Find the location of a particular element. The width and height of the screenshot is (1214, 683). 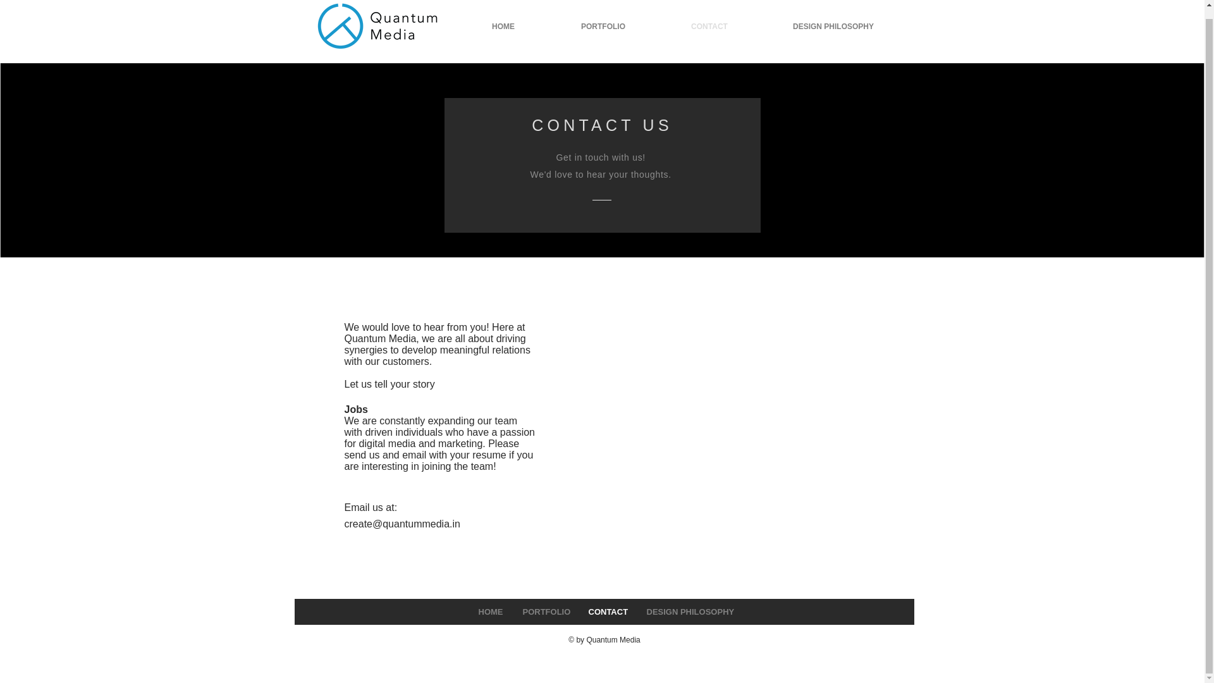

HOME is located at coordinates (489, 612).